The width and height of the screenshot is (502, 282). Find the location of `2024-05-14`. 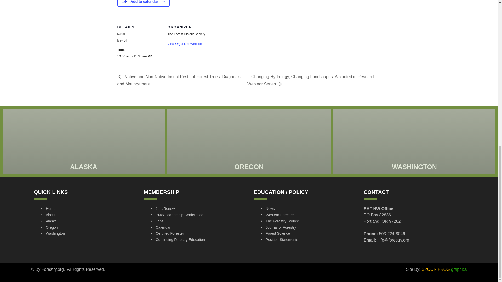

2024-05-14 is located at coordinates (122, 40).